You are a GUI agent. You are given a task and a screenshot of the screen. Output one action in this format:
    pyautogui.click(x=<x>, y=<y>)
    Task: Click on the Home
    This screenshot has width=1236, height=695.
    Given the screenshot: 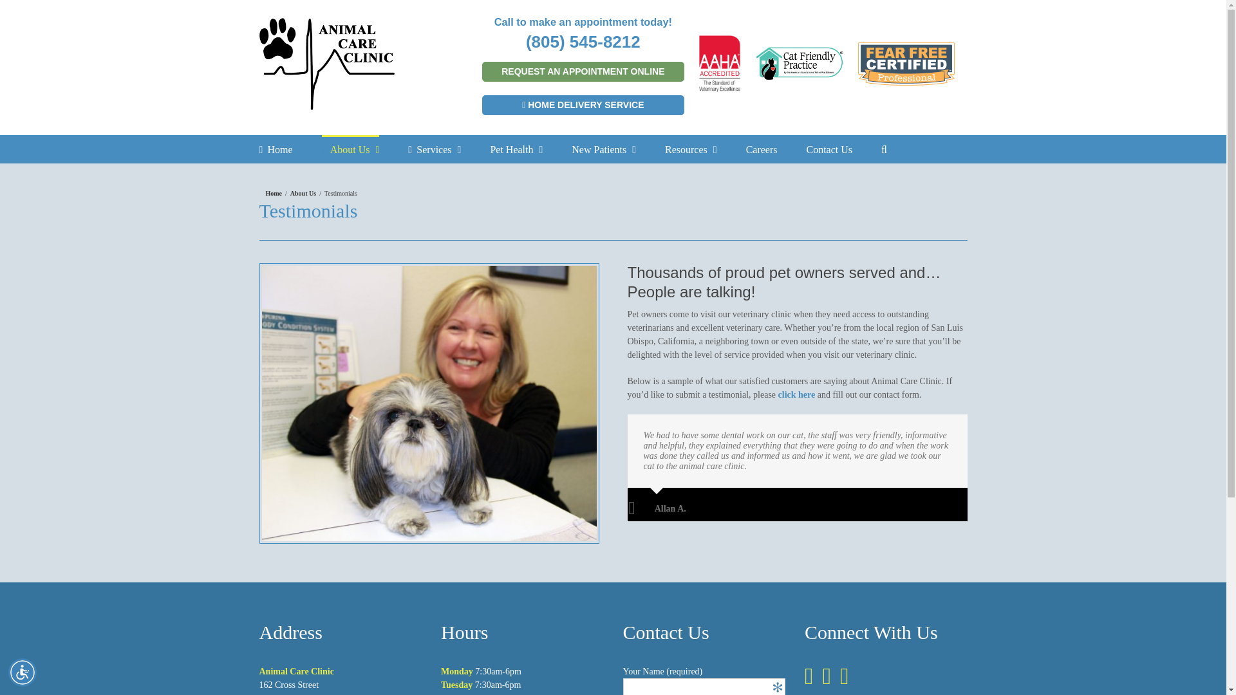 What is the action you would take?
    pyautogui.click(x=275, y=148)
    